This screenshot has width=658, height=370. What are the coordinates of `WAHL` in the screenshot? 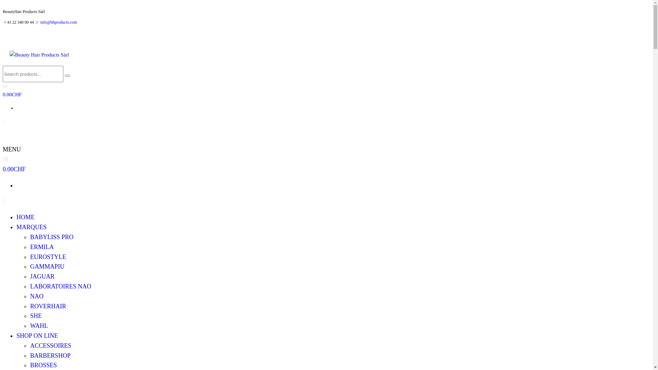 It's located at (39, 326).